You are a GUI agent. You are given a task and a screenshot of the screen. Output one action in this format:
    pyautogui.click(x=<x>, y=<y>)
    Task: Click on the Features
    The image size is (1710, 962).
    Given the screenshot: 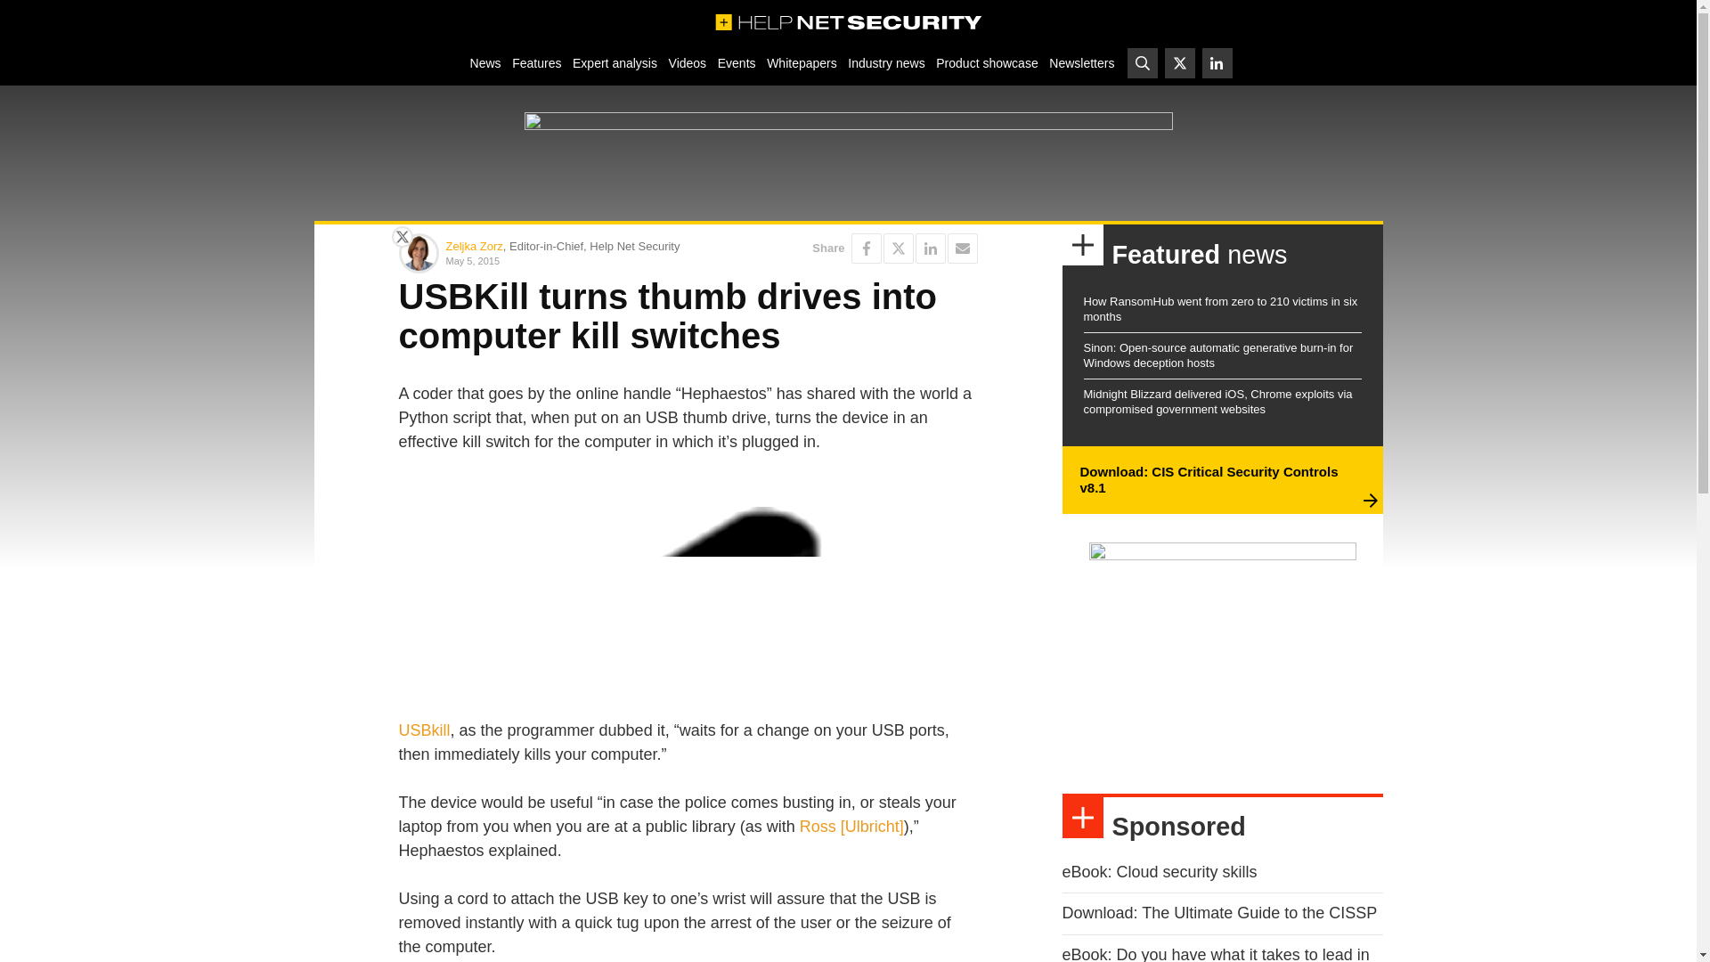 What is the action you would take?
    pyautogui.click(x=536, y=62)
    